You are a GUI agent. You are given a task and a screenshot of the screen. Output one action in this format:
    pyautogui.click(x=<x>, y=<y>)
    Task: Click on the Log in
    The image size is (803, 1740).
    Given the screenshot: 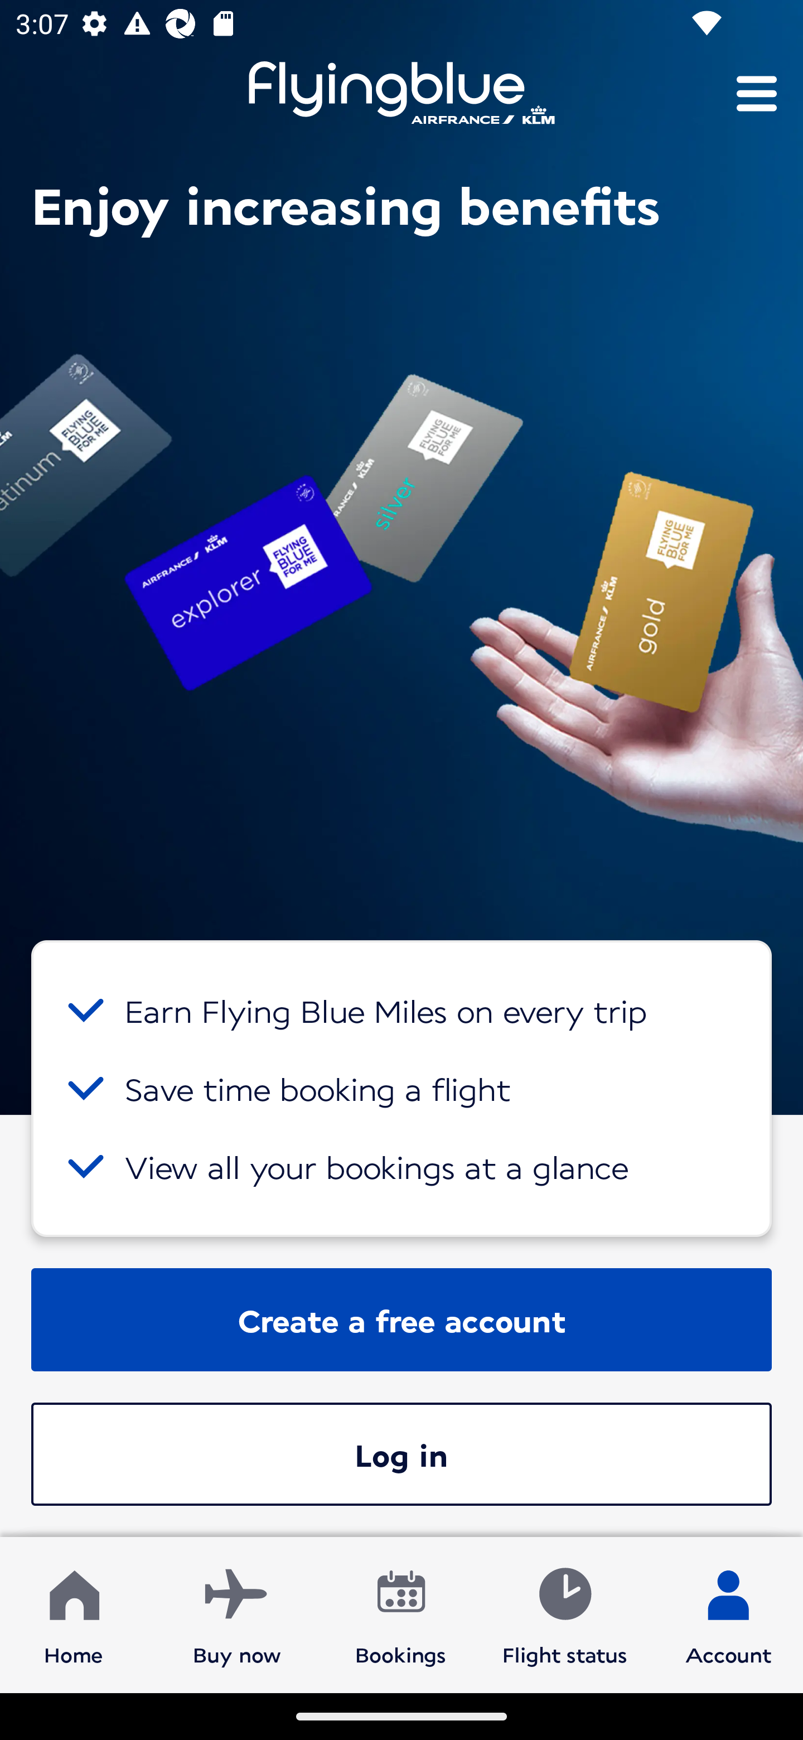 What is the action you would take?
    pyautogui.click(x=401, y=1453)
    